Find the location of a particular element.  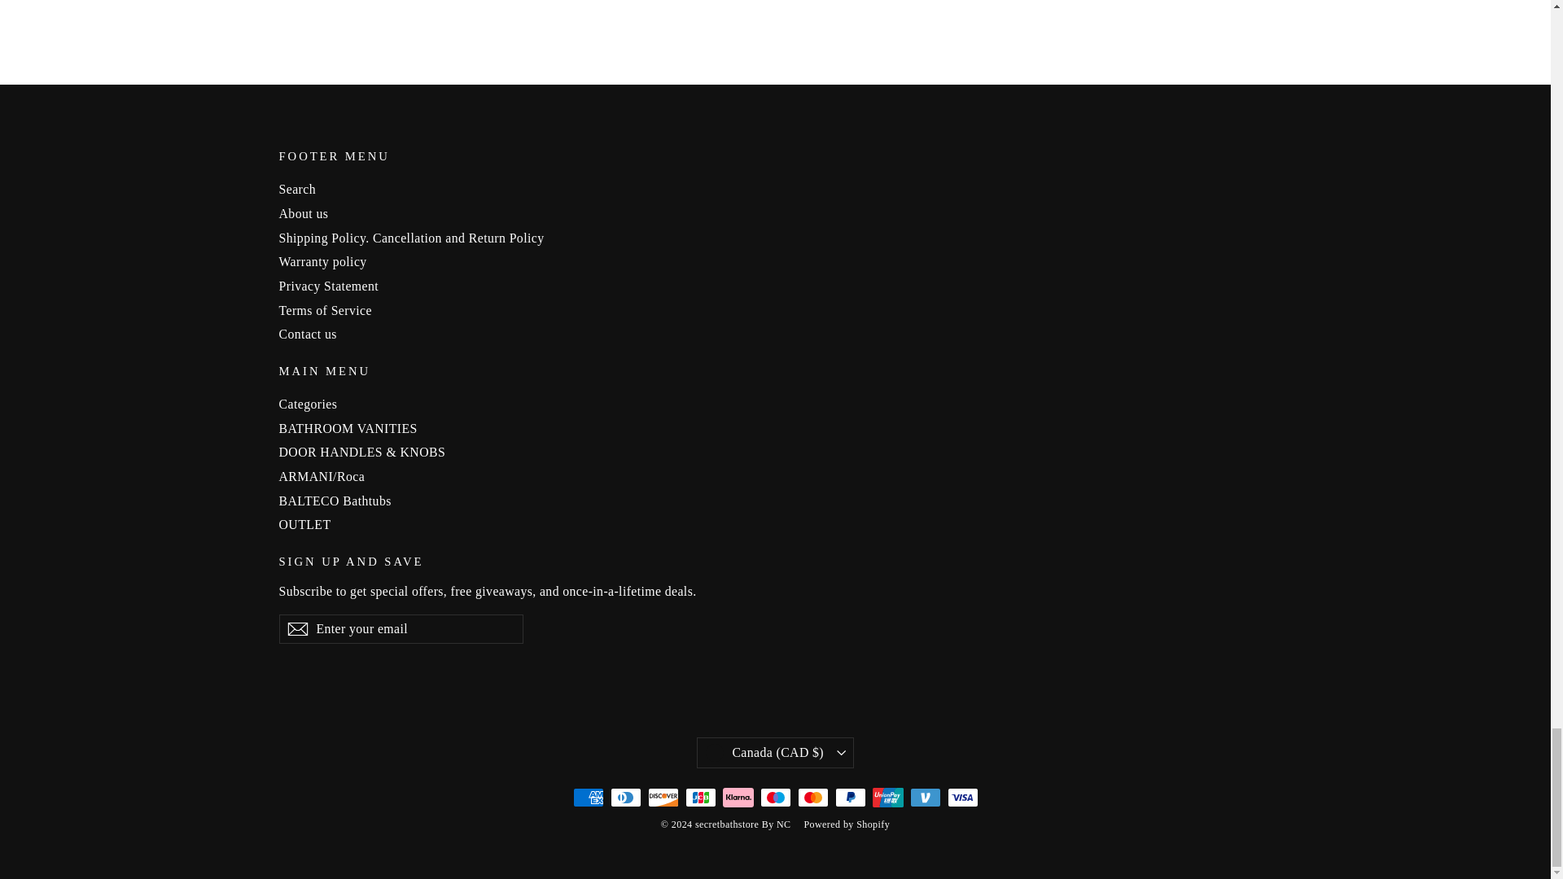

icon-email is located at coordinates (296, 629).